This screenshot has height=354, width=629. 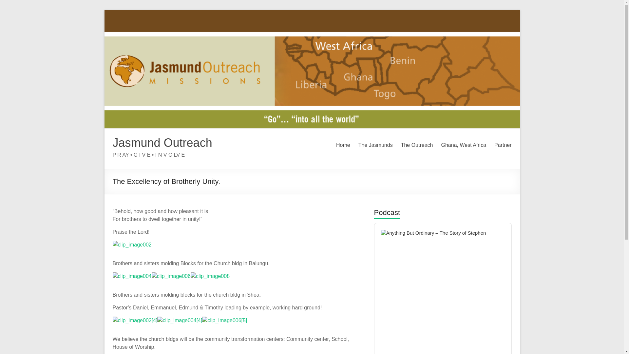 What do you see at coordinates (162, 142) in the screenshot?
I see `Jasmund Outreach` at bounding box center [162, 142].